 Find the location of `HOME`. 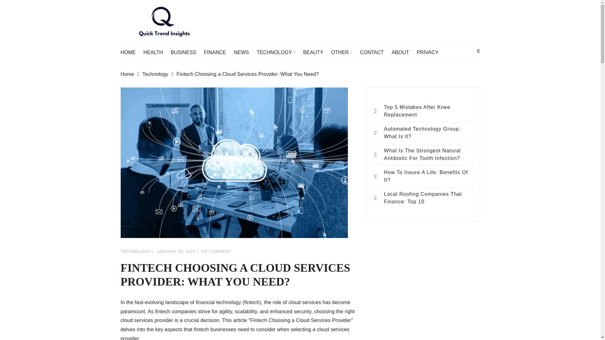

HOME is located at coordinates (131, 53).